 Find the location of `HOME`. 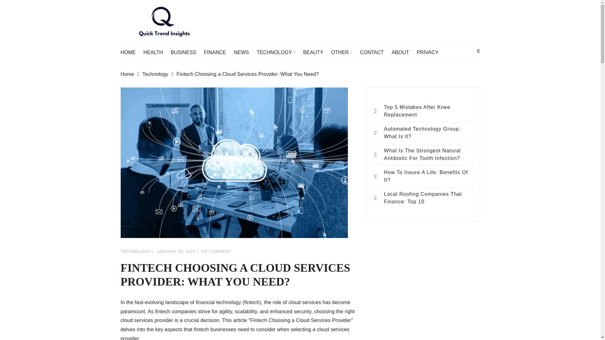

HOME is located at coordinates (131, 53).